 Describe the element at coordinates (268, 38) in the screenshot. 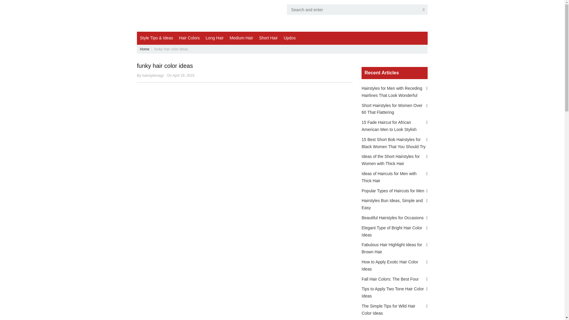

I see `Short Hair` at that location.